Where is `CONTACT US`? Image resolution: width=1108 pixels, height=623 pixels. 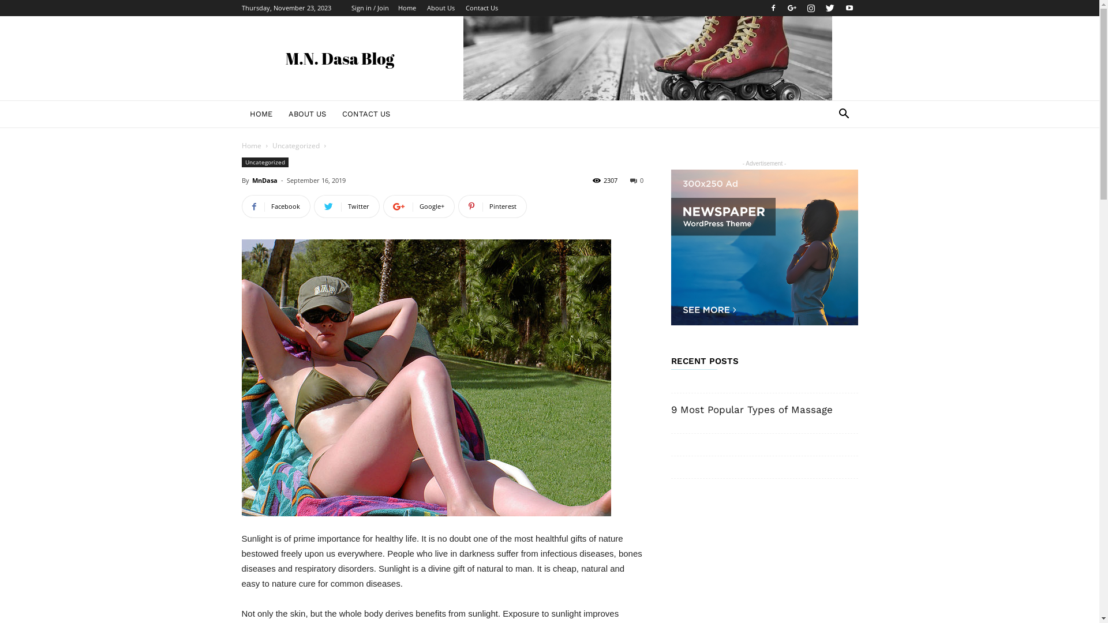
CONTACT US is located at coordinates (366, 114).